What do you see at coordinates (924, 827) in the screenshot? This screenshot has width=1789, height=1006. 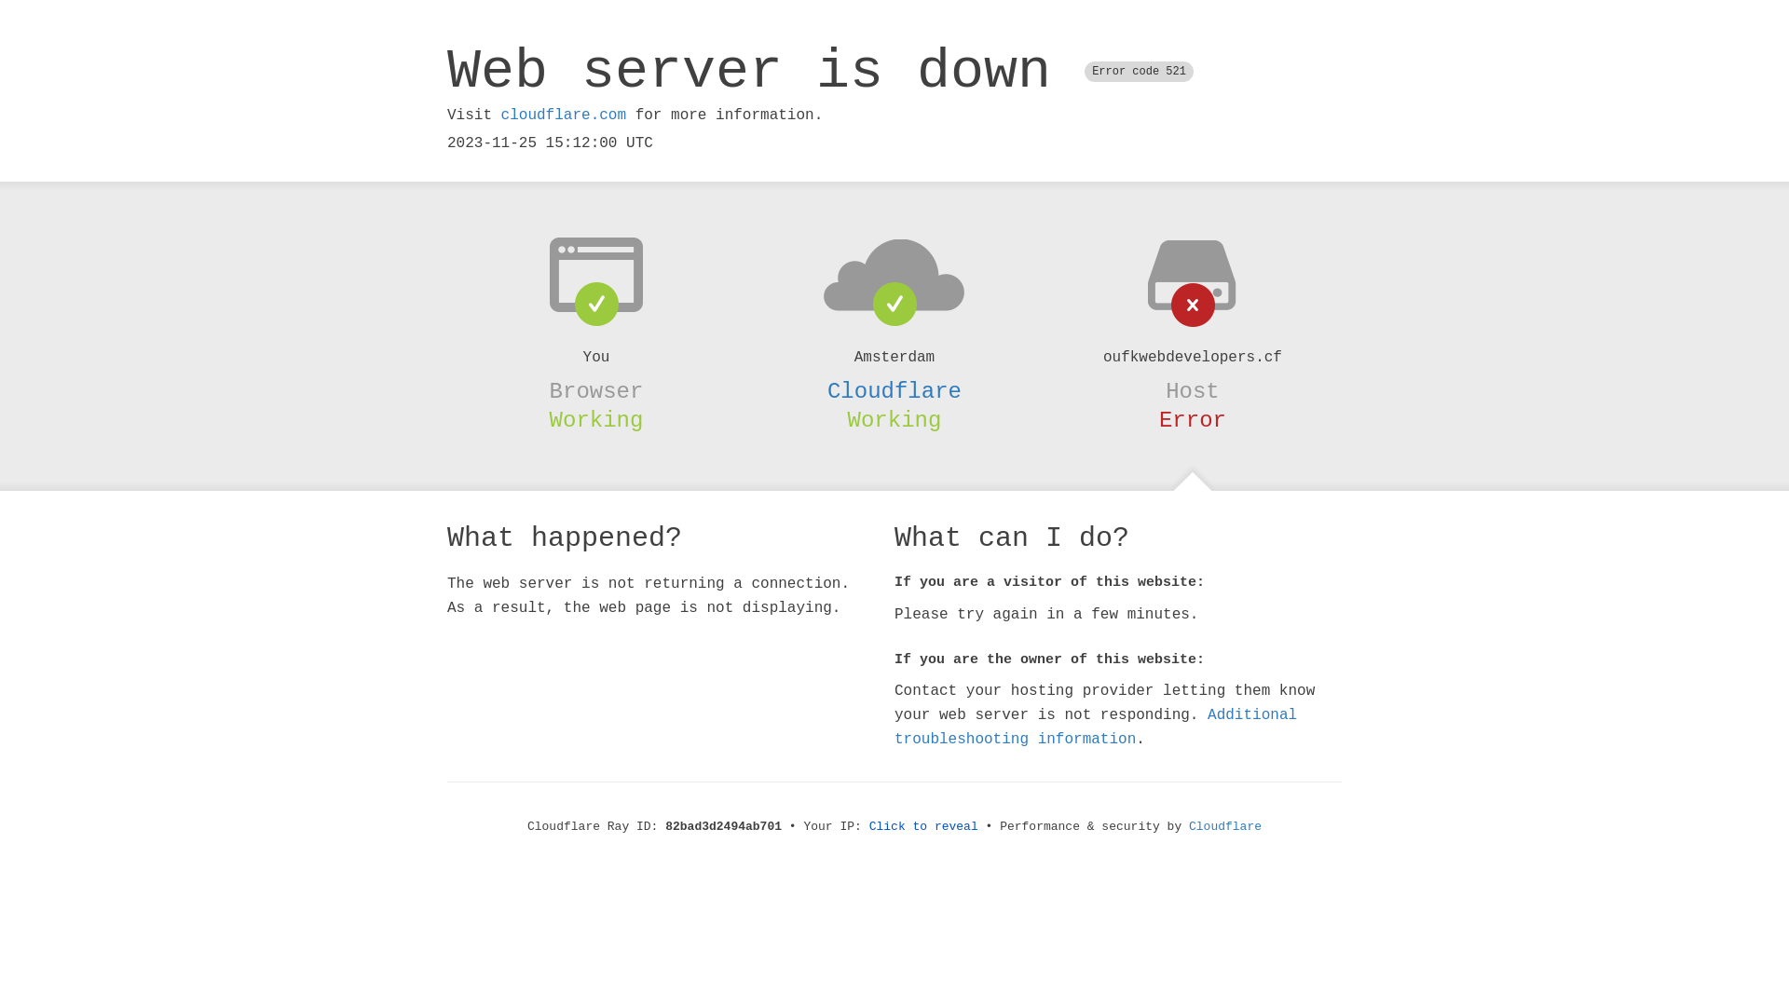 I see `Click to reveal` at bounding box center [924, 827].